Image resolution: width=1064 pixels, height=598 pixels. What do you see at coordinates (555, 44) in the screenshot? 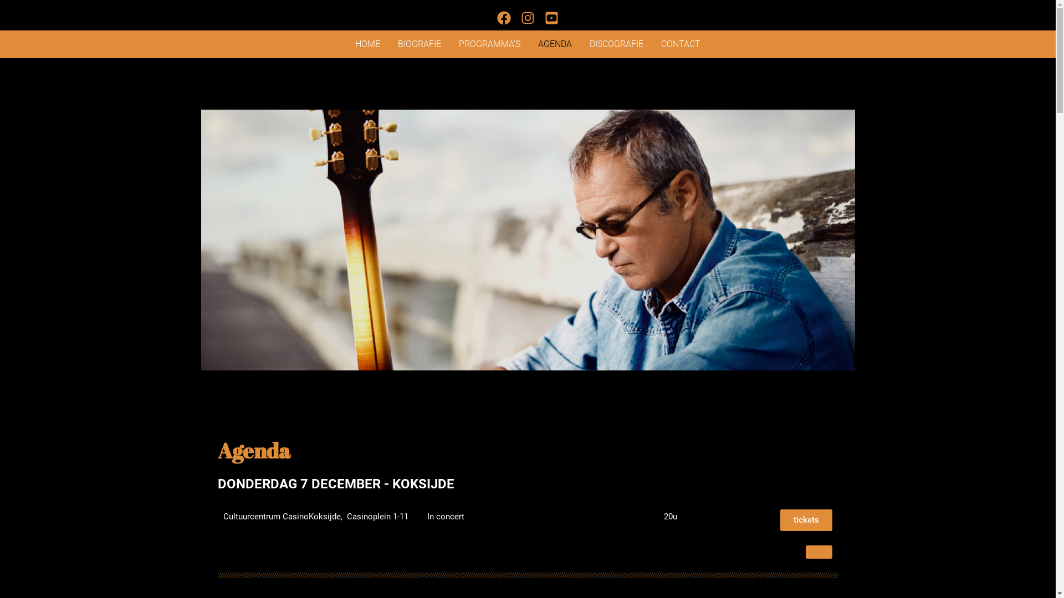
I see `AGENDA` at bounding box center [555, 44].